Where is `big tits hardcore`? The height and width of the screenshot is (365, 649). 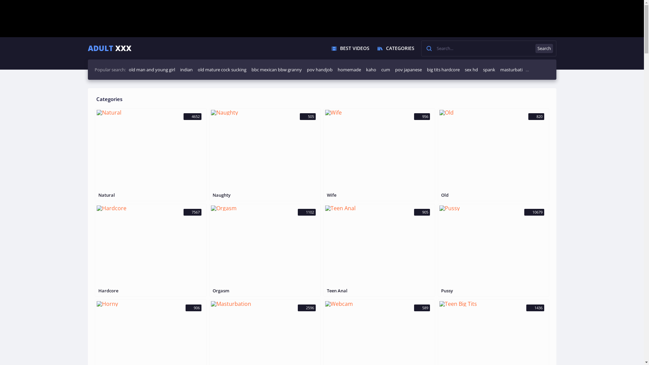 big tits hardcore is located at coordinates (443, 70).